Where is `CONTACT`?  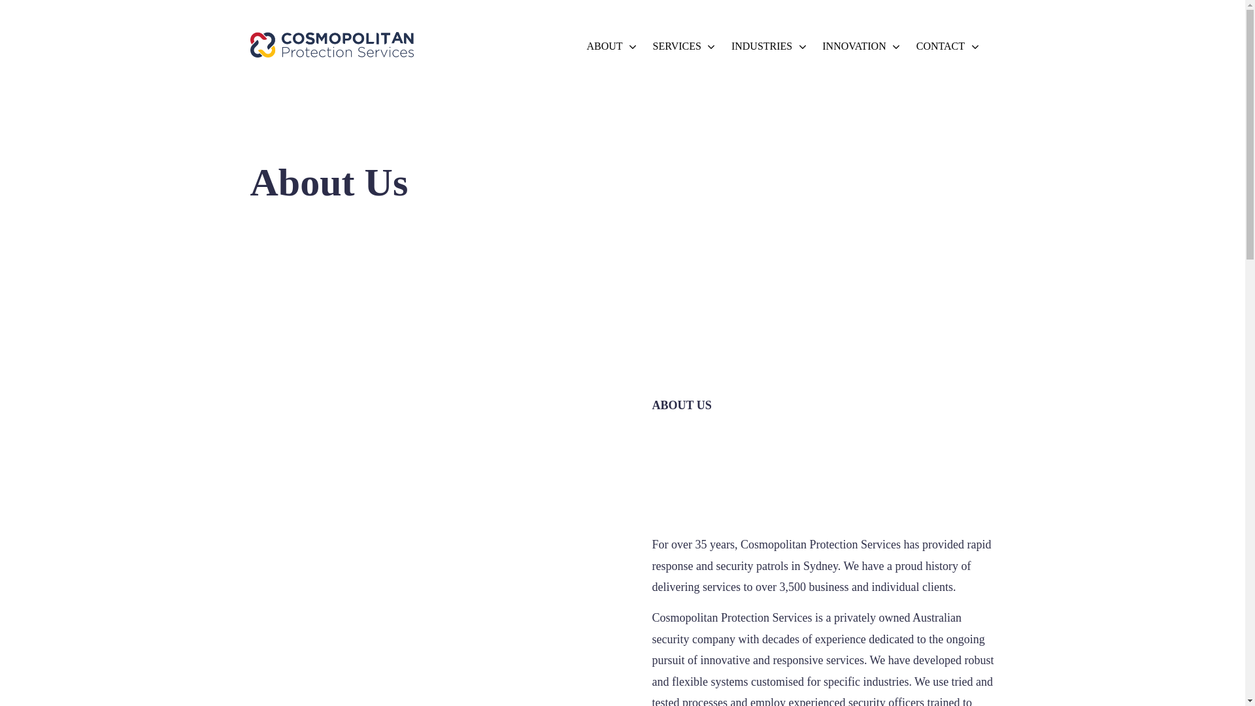
CONTACT is located at coordinates (941, 46).